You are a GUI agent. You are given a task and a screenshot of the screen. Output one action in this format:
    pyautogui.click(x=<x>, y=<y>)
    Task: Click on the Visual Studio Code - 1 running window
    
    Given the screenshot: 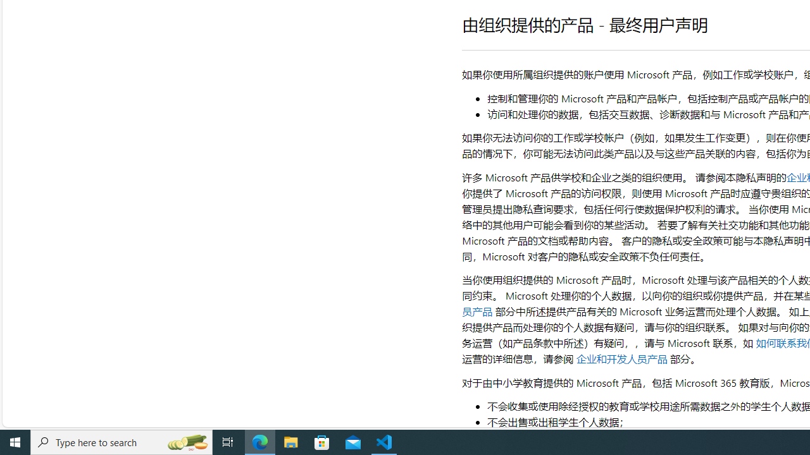 What is the action you would take?
    pyautogui.click(x=384, y=442)
    